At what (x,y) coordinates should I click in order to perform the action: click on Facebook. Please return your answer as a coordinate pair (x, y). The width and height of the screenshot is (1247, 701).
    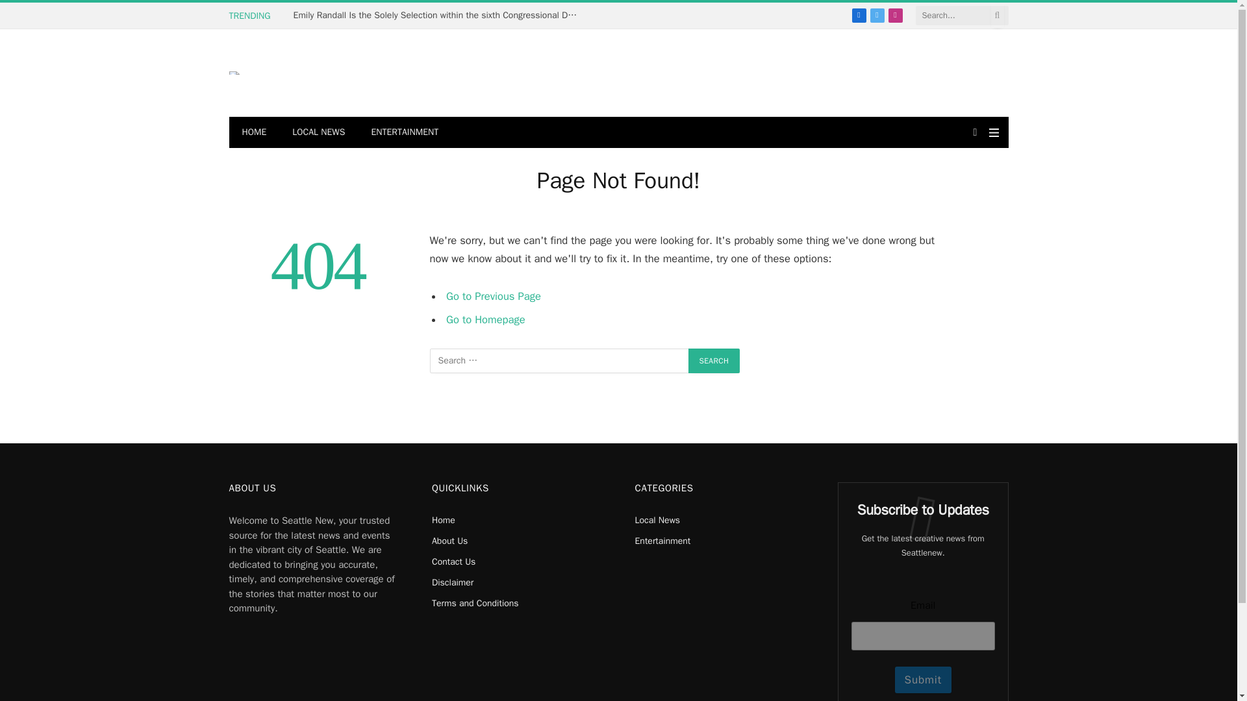
    Looking at the image, I should click on (859, 15).